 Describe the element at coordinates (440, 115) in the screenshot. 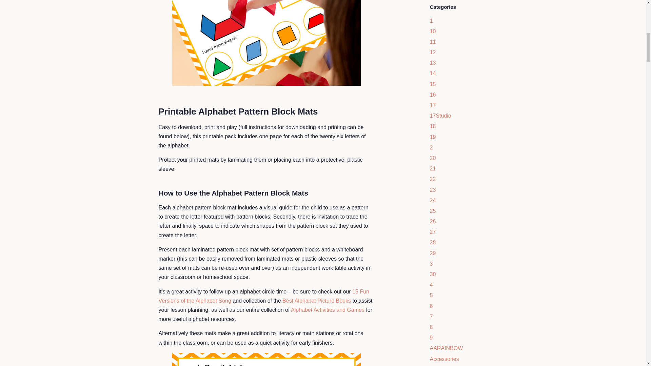

I see `Show articles tagged 17Studio` at that location.